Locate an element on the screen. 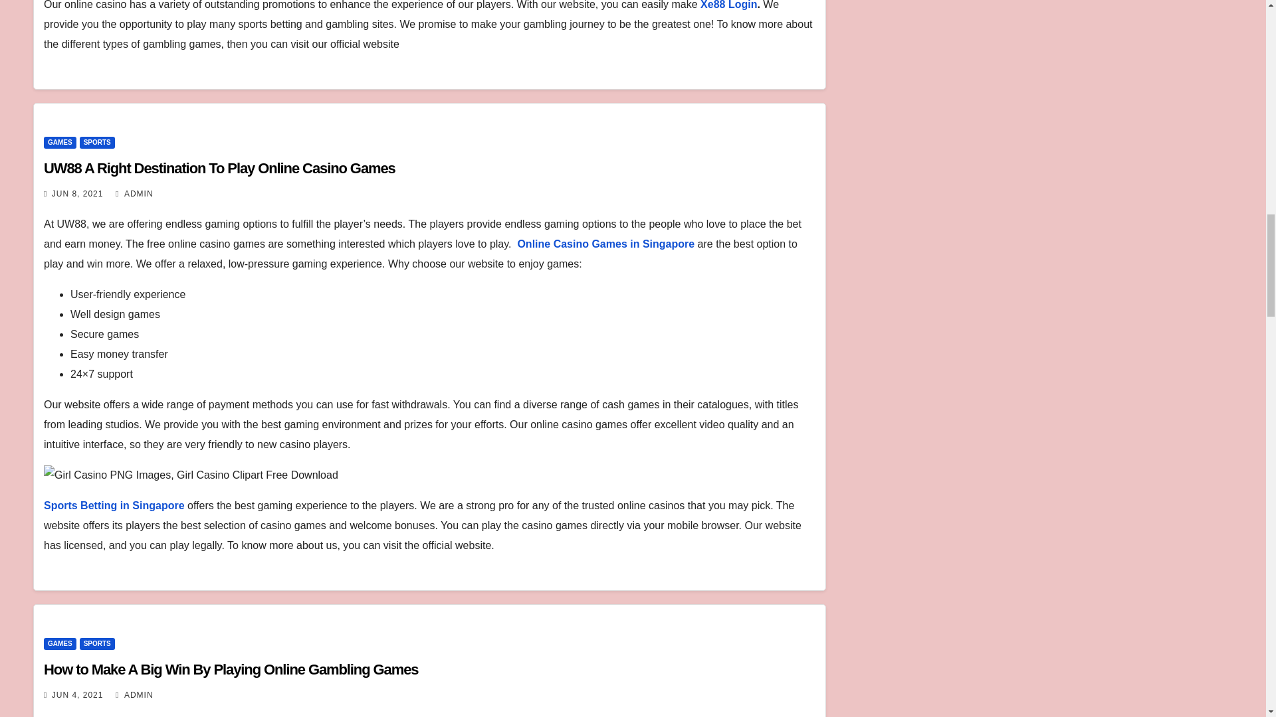 The width and height of the screenshot is (1276, 717). How to Make A Big Win By Playing Online Gambling Games is located at coordinates (231, 669).